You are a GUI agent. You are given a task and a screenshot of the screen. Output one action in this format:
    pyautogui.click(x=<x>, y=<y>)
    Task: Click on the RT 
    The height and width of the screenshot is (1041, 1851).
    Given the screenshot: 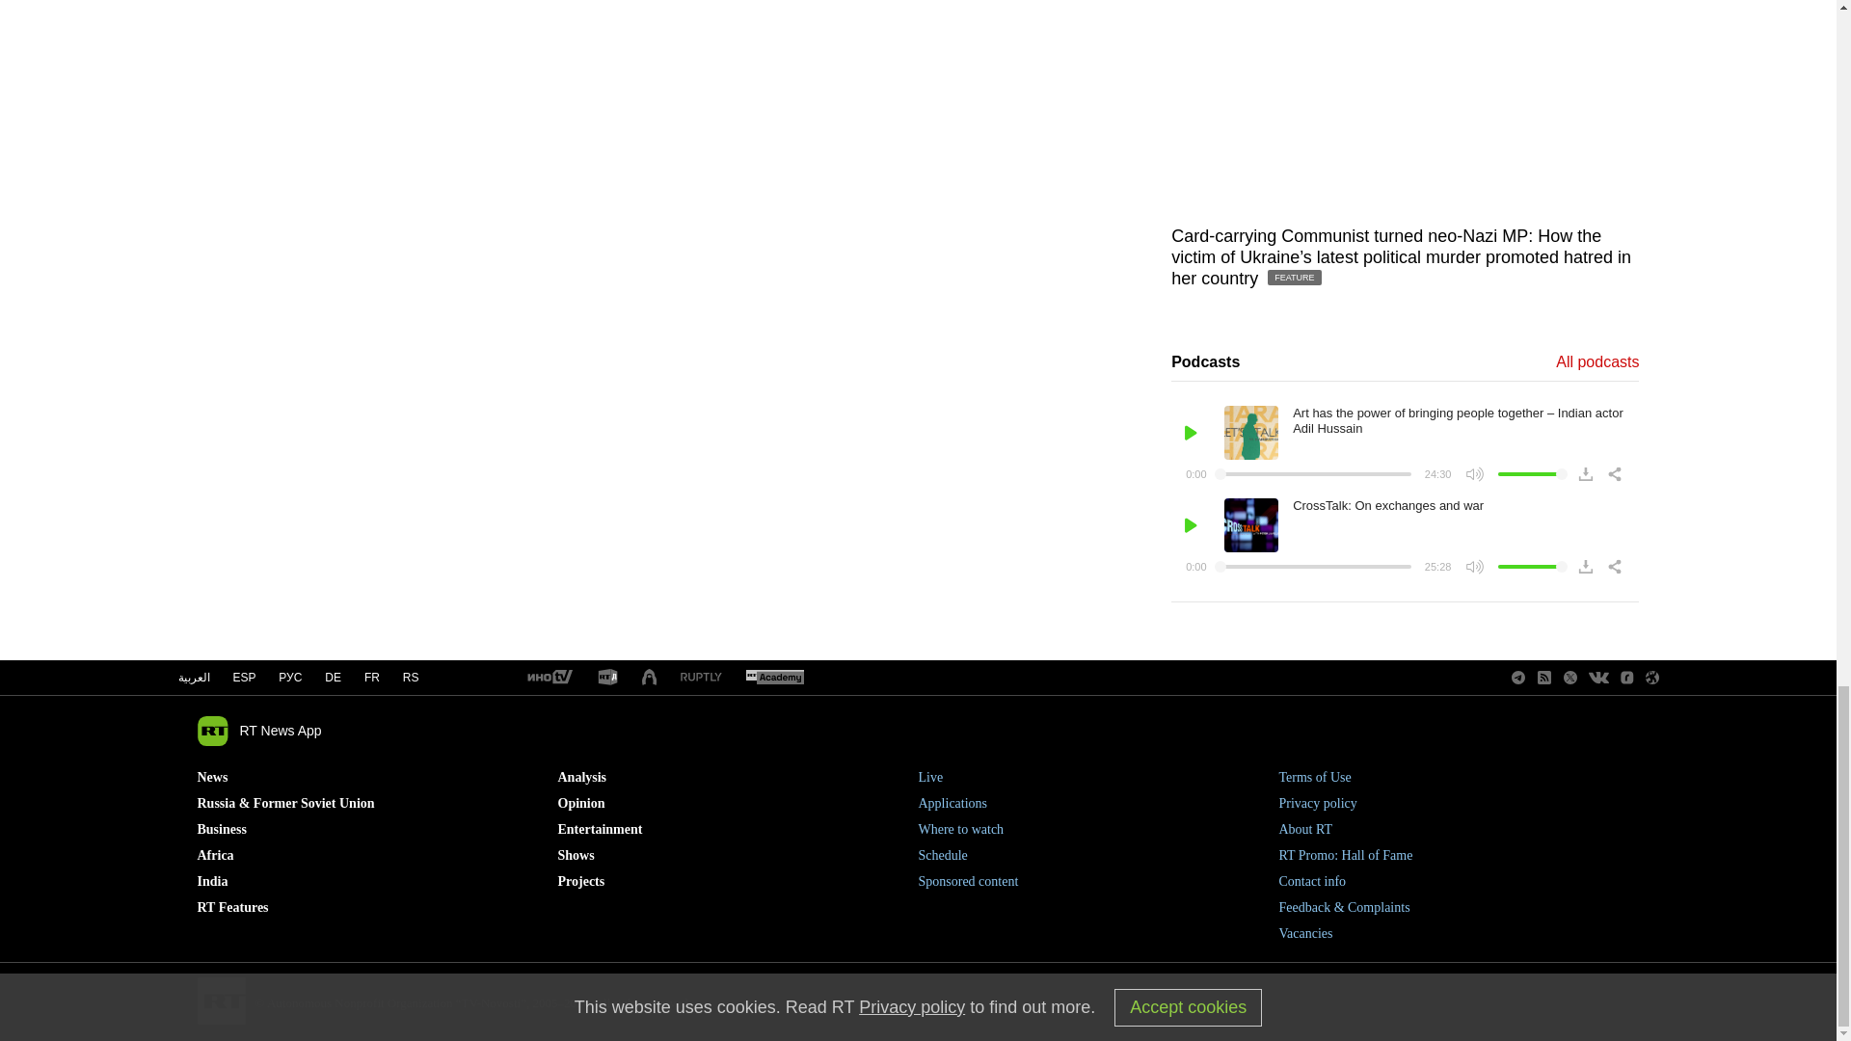 What is the action you would take?
    pyautogui.click(x=549, y=678)
    